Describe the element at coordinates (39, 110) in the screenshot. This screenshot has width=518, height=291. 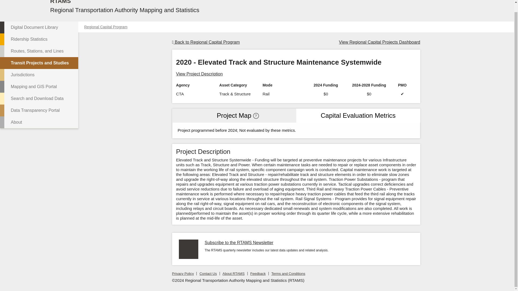
I see `Data Transparency Portal` at that location.